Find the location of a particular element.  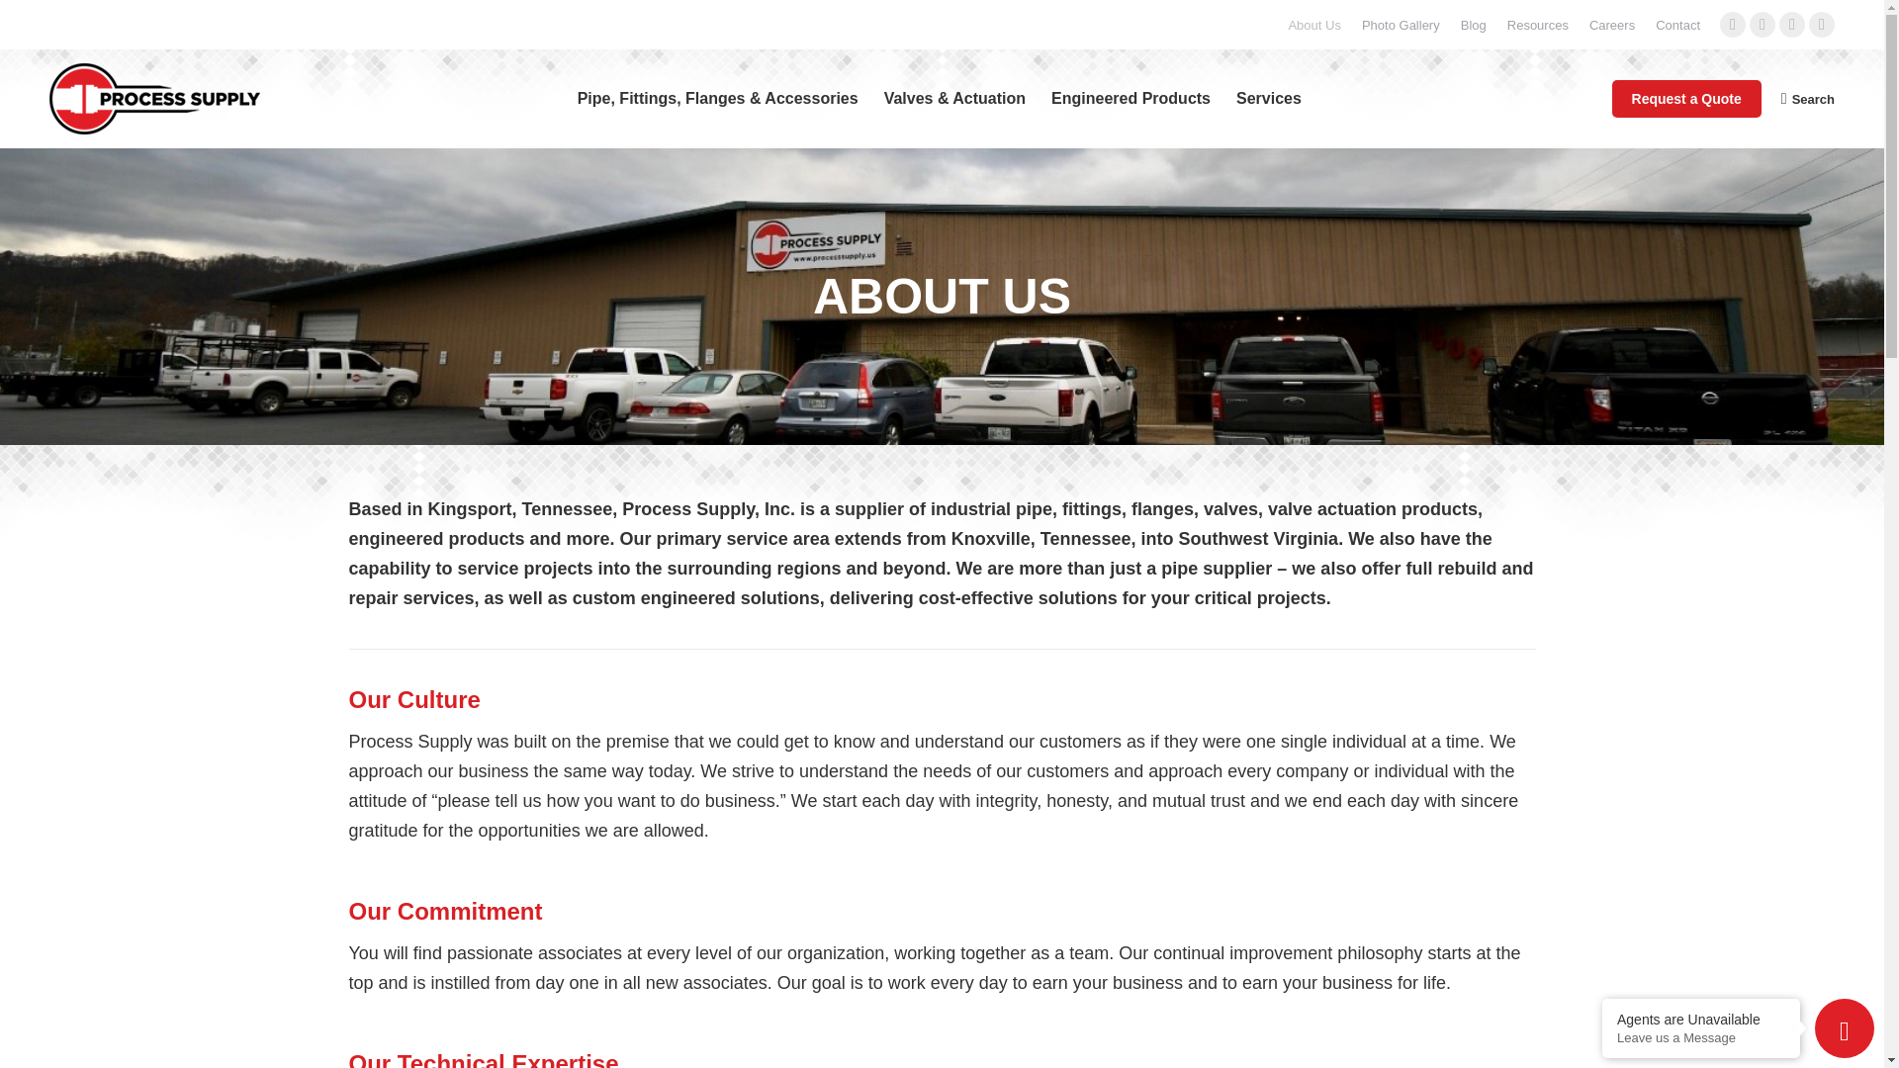

Careers is located at coordinates (1612, 25).